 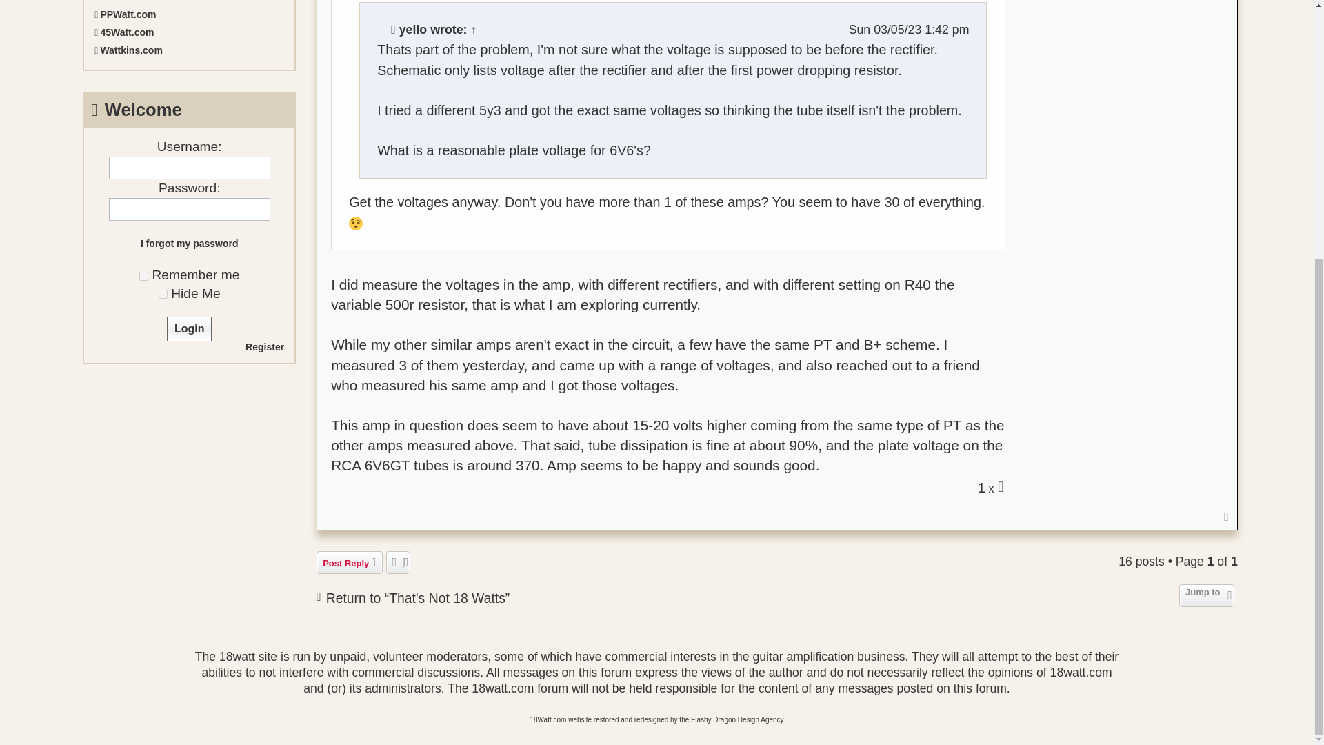 I want to click on SEWatt.com, so click(x=189, y=1).